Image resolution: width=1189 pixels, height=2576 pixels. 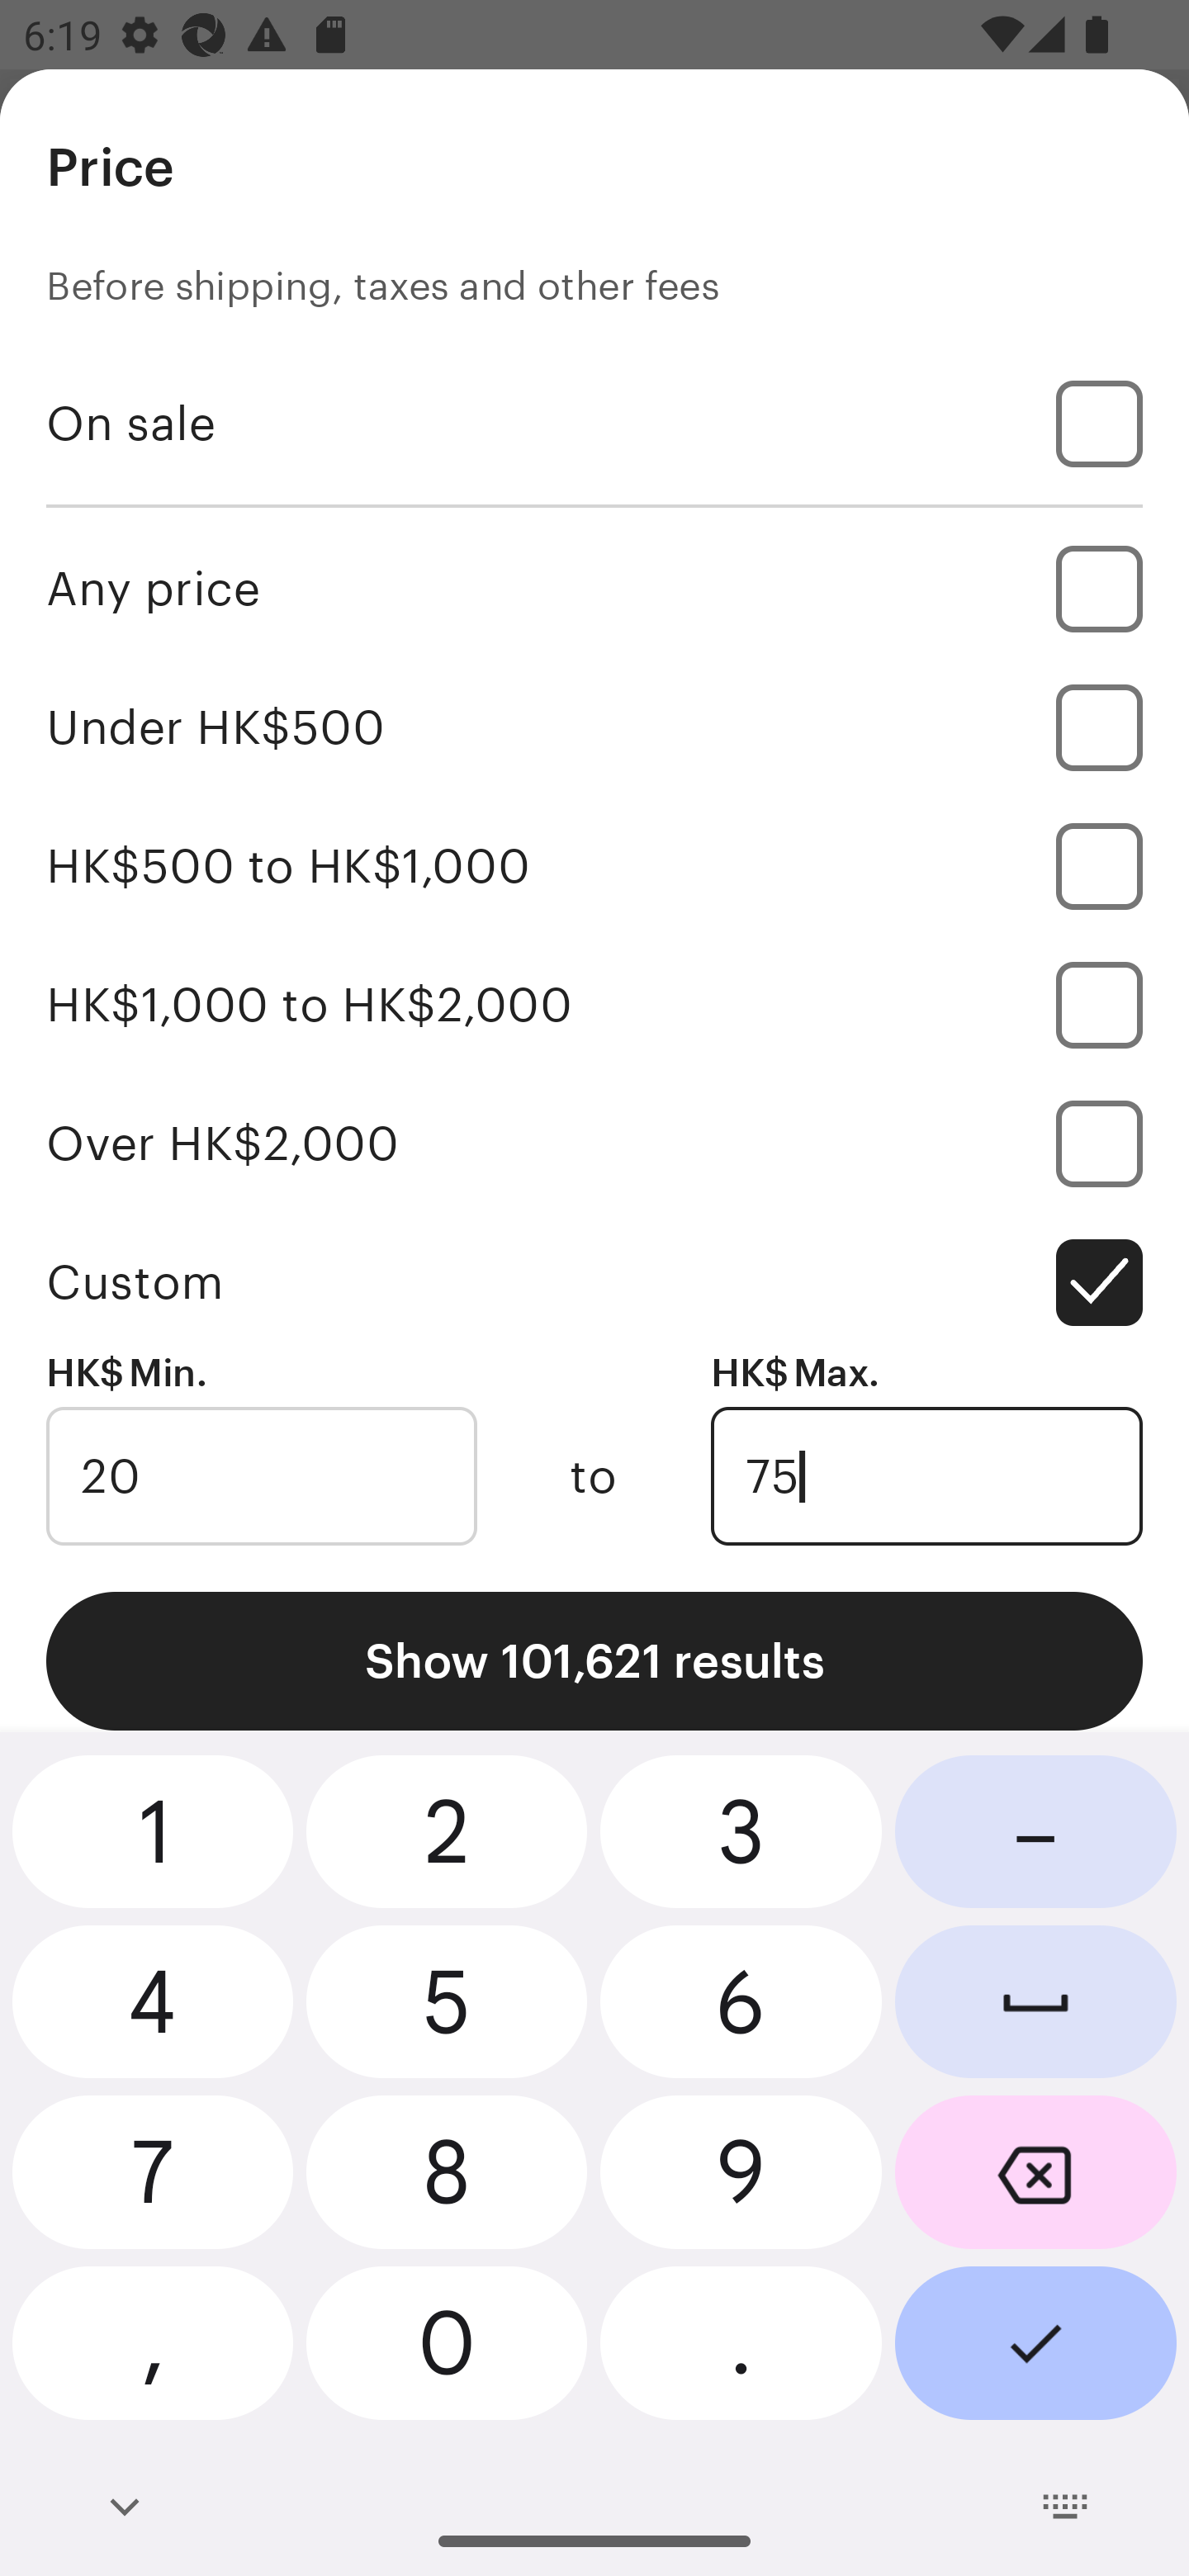 What do you see at coordinates (594, 865) in the screenshot?
I see `HK$500 to HK$1,000` at bounding box center [594, 865].